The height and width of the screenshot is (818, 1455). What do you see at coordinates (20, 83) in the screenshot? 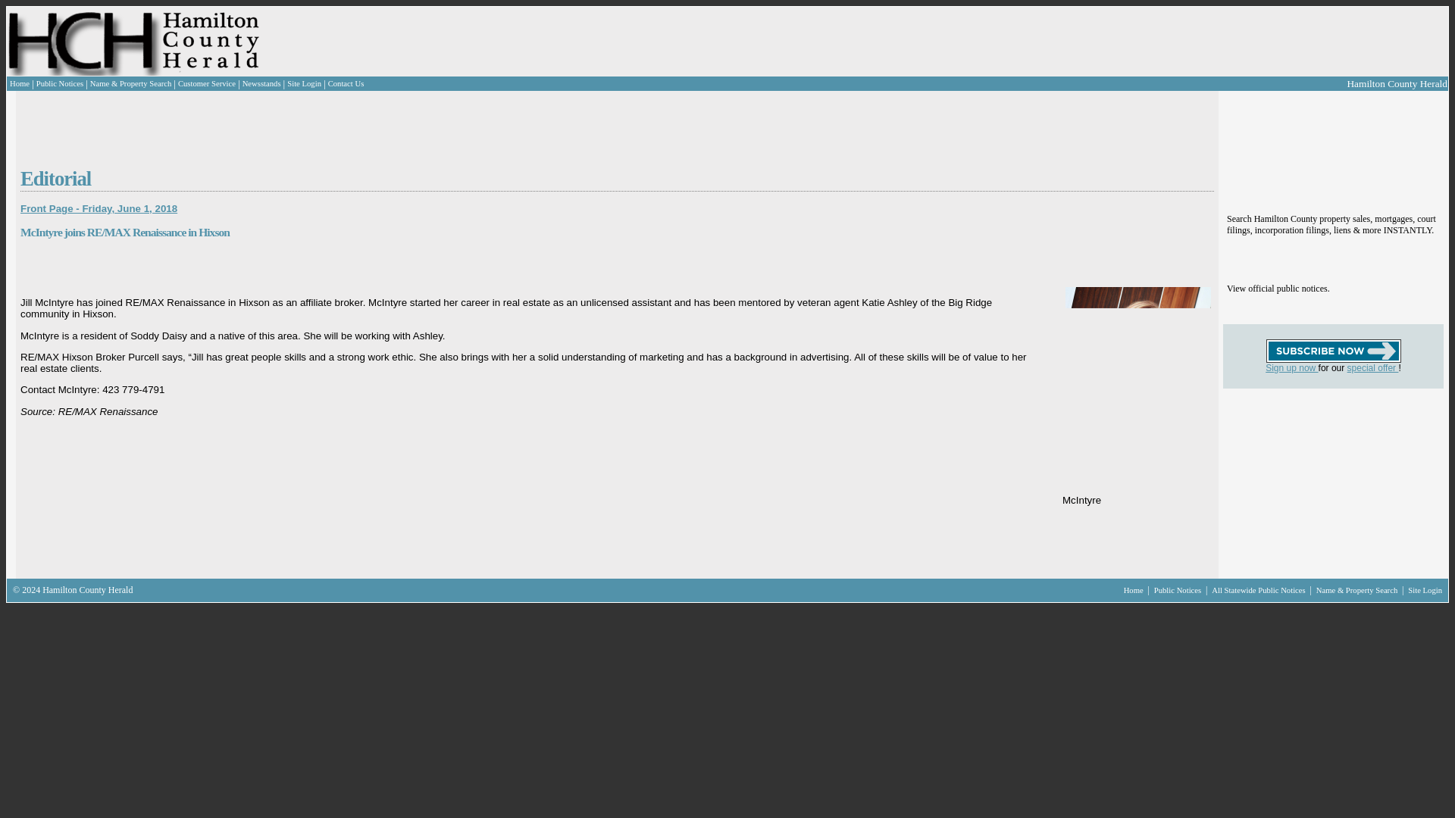
I see `Home` at bounding box center [20, 83].